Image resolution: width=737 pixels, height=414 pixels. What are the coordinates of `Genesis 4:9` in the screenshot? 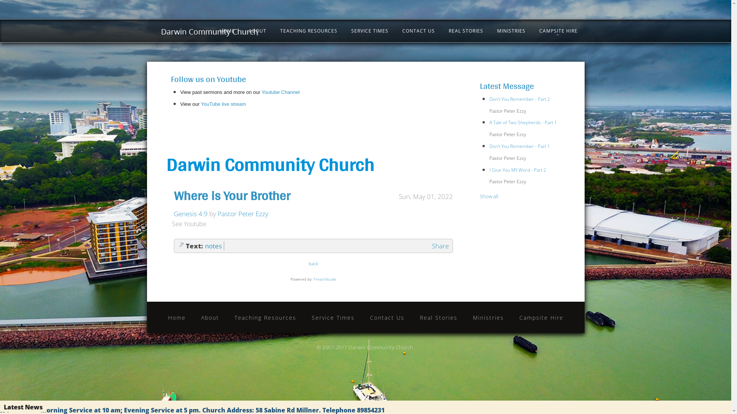 It's located at (190, 214).